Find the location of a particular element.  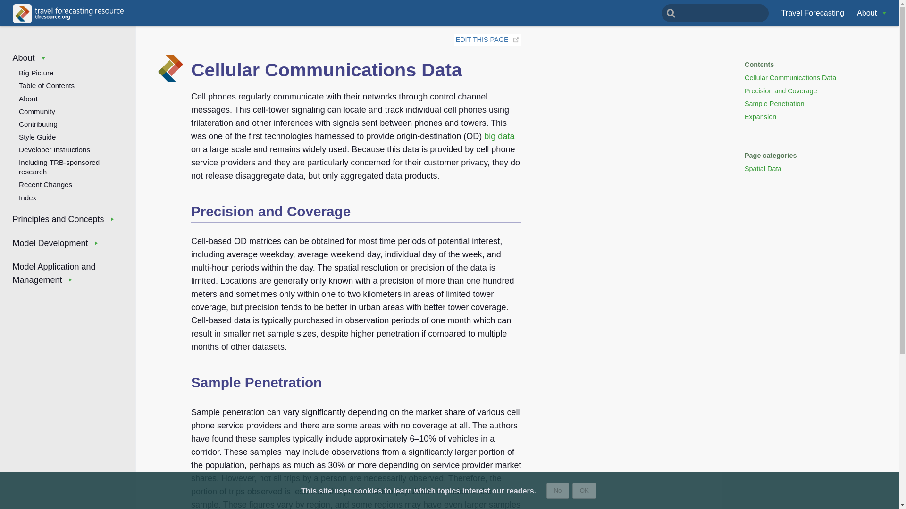

Developer Instructions is located at coordinates (67, 149).